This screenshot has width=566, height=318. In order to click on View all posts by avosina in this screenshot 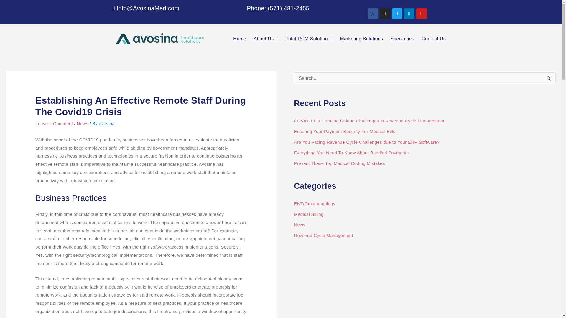, I will do `click(107, 123)`.